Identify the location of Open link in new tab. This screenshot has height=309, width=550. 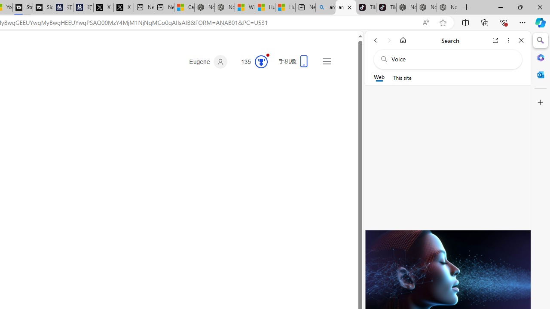
(495, 40).